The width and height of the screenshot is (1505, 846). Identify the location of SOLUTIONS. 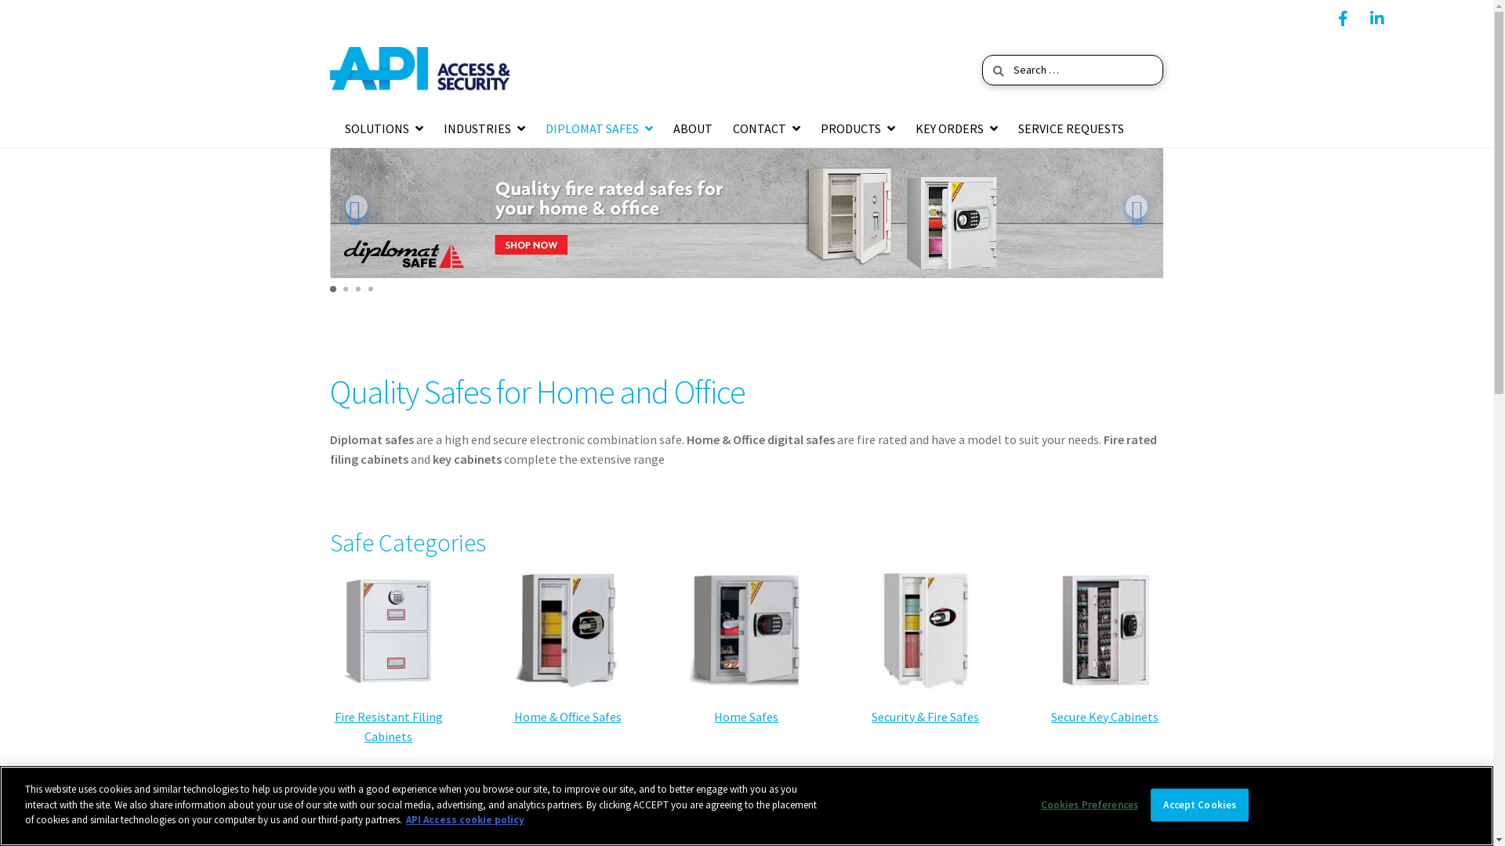
(383, 129).